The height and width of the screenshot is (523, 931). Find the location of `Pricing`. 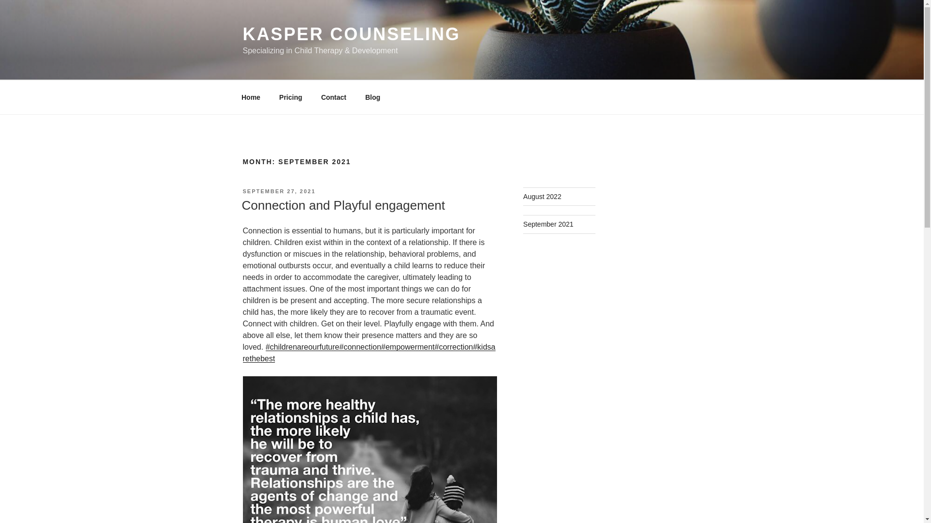

Pricing is located at coordinates (290, 97).